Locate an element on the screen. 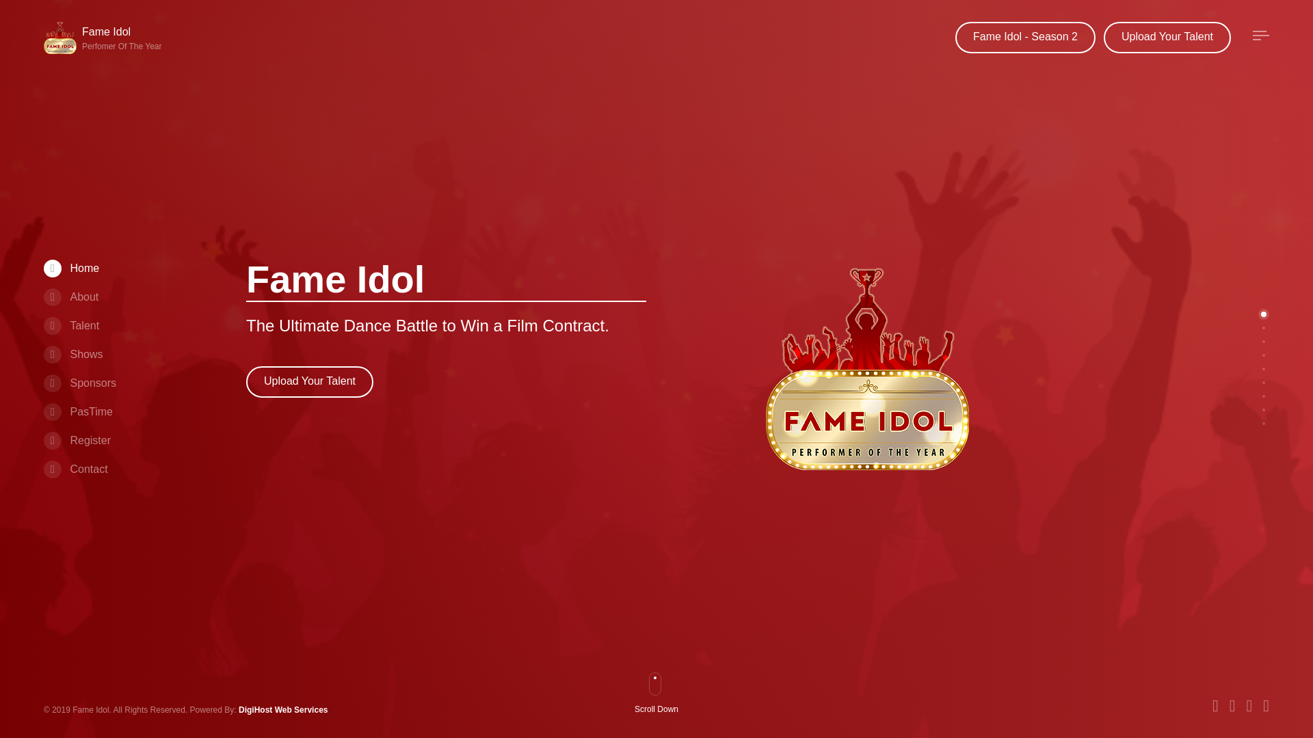 The image size is (1313, 738). Talent is located at coordinates (79, 383).